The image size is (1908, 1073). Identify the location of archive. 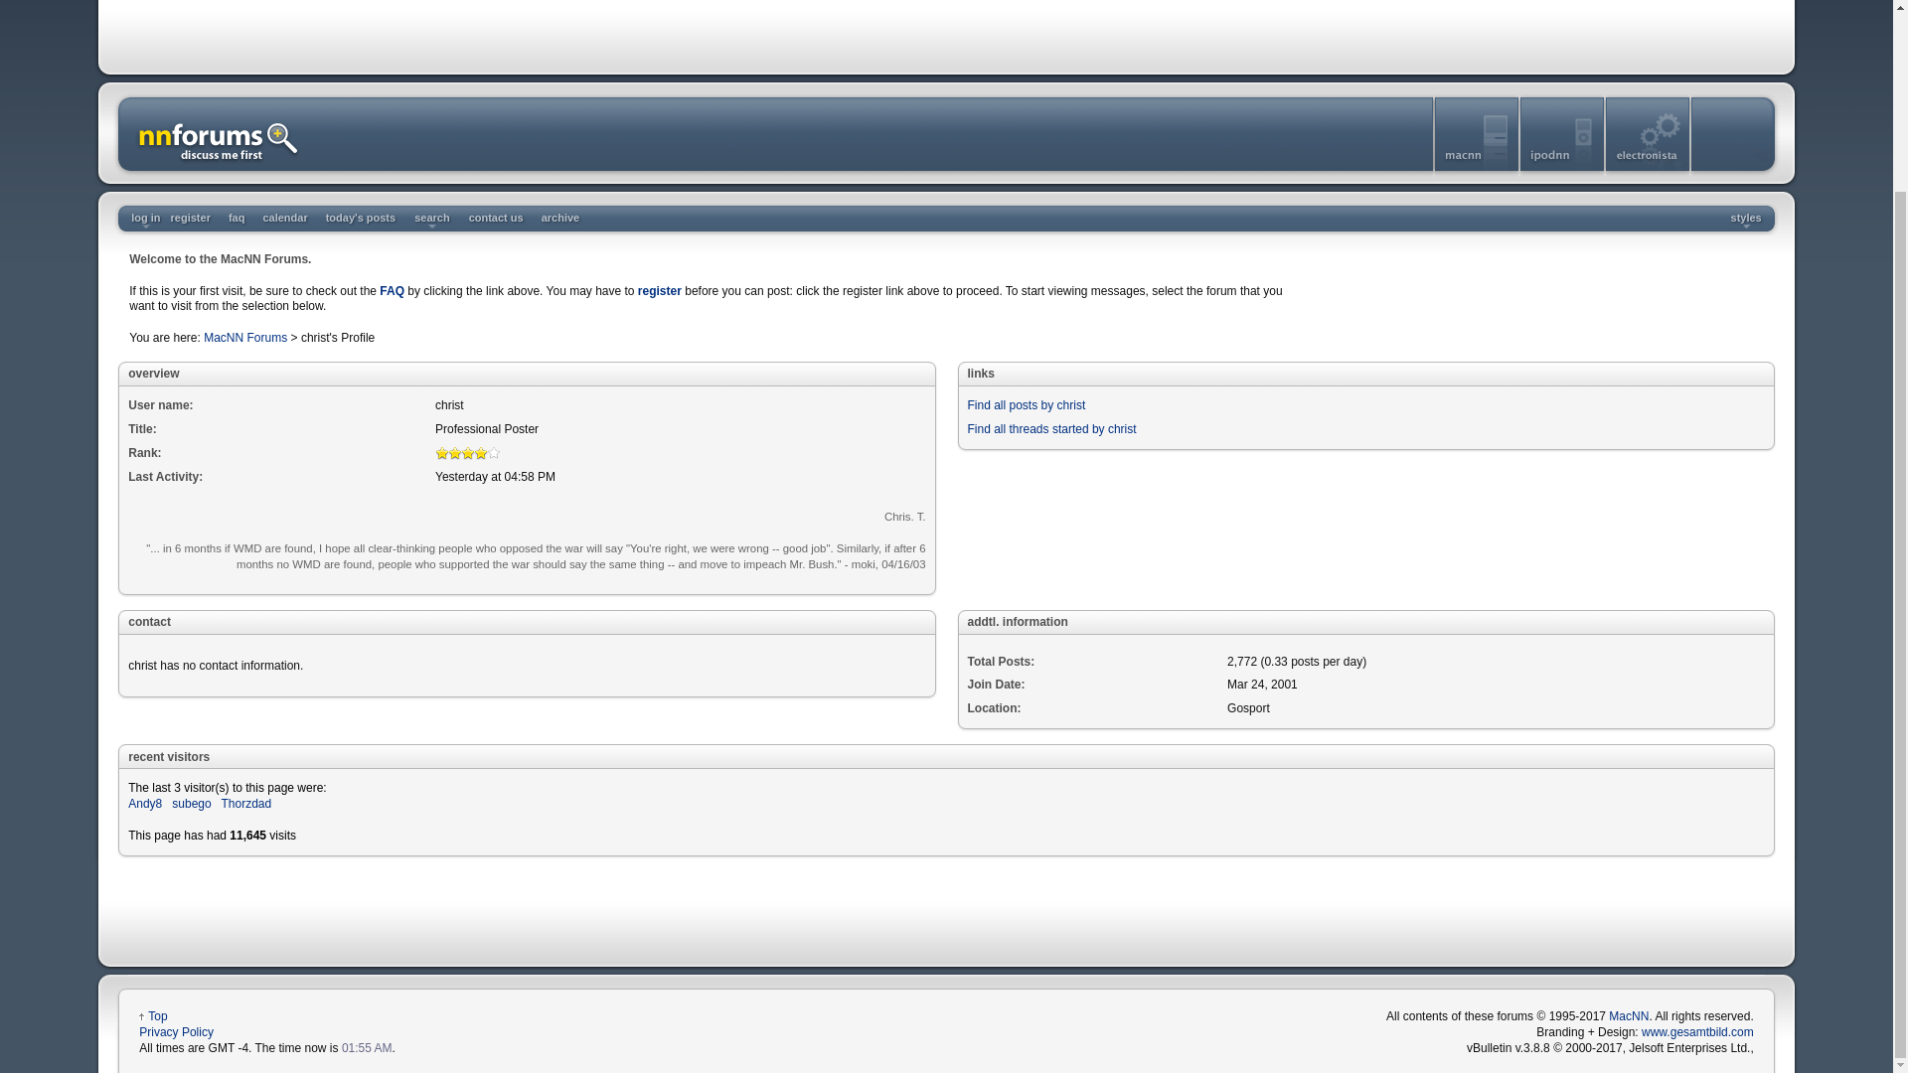
(560, 219).